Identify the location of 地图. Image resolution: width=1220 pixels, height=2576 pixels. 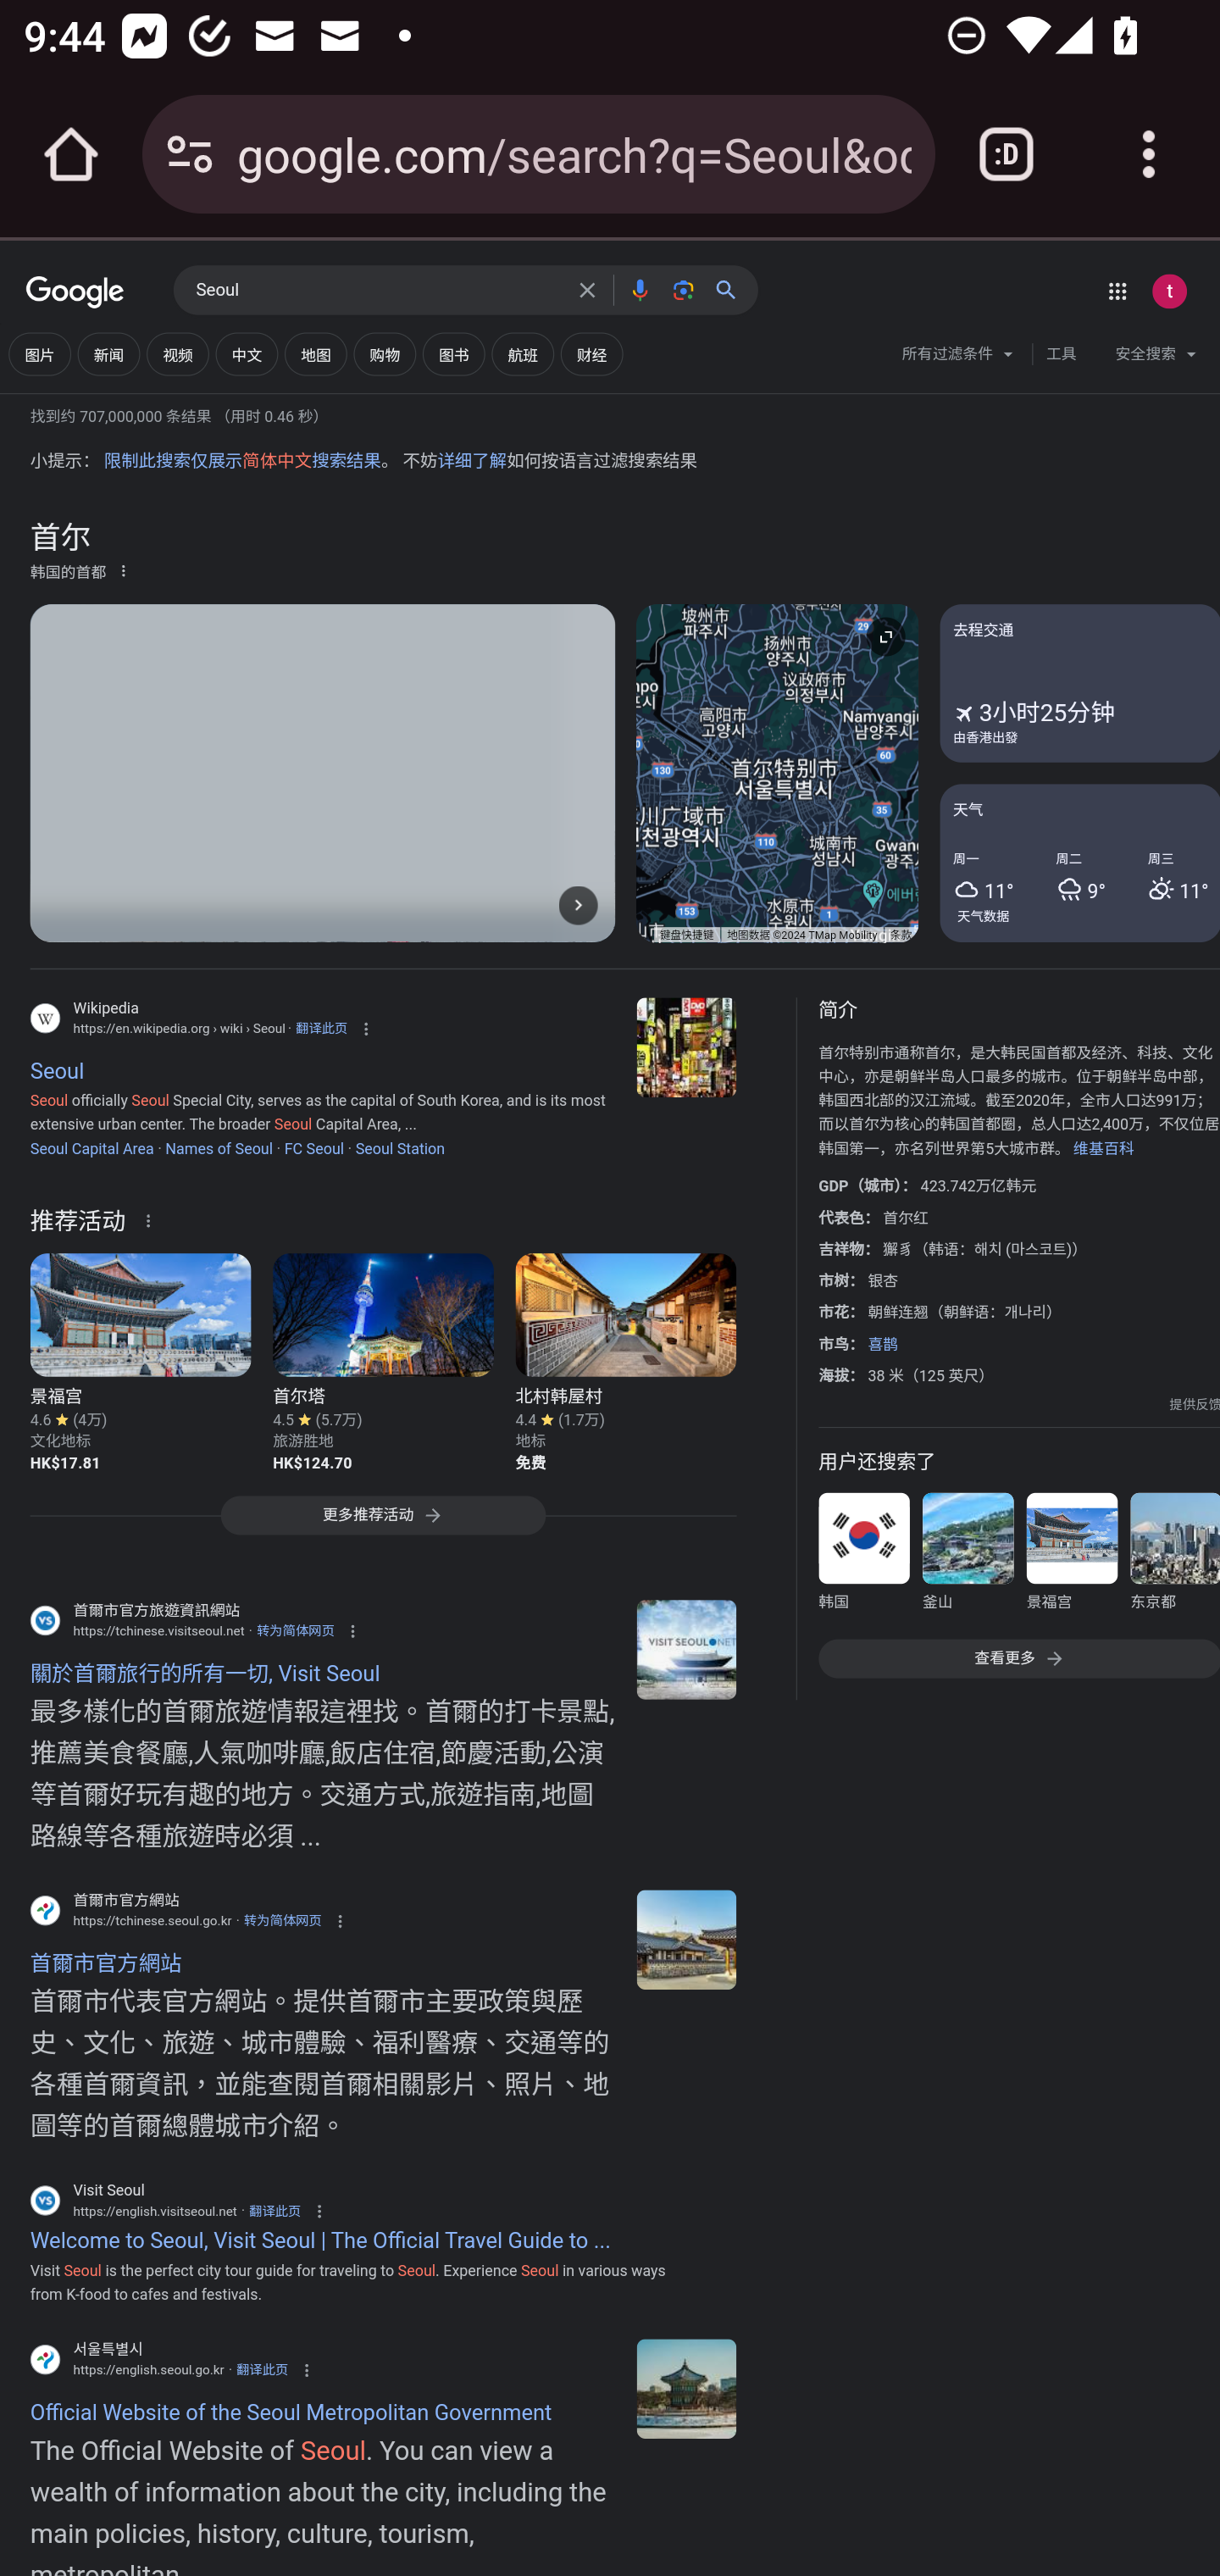
(315, 354).